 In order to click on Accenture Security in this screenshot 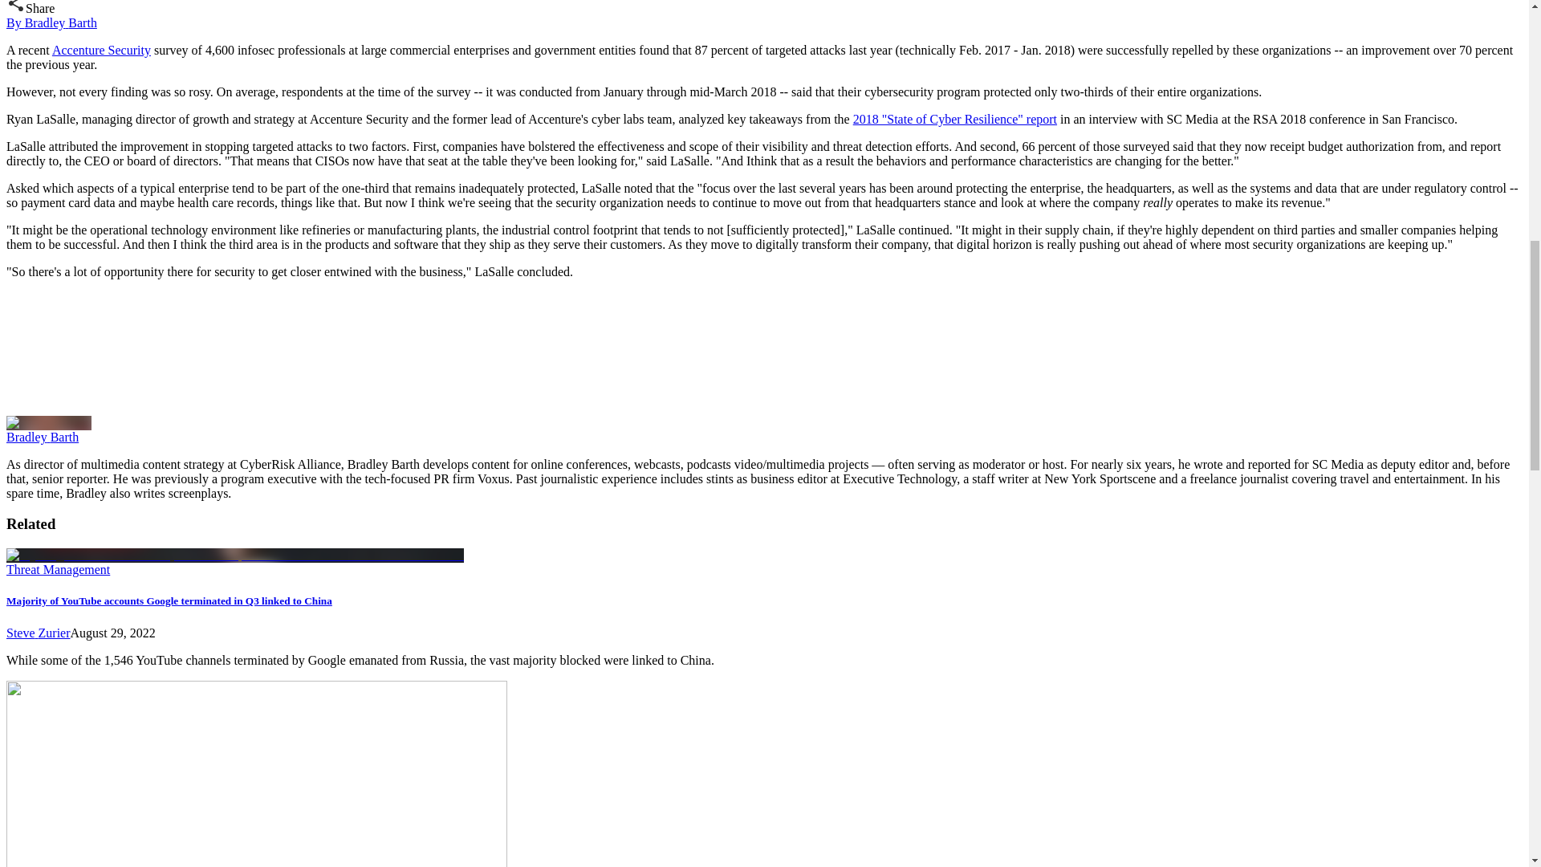, I will do `click(101, 50)`.